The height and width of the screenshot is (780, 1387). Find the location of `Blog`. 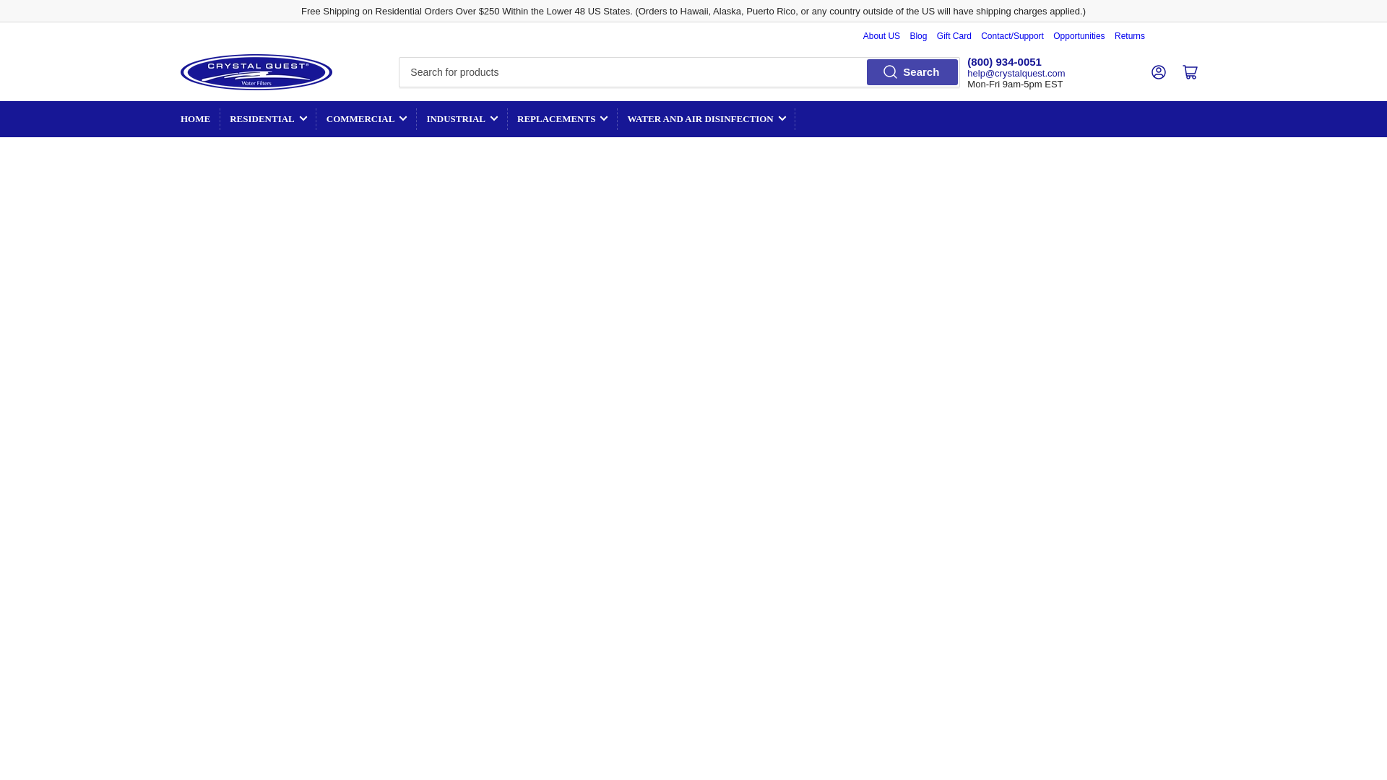

Blog is located at coordinates (917, 36).